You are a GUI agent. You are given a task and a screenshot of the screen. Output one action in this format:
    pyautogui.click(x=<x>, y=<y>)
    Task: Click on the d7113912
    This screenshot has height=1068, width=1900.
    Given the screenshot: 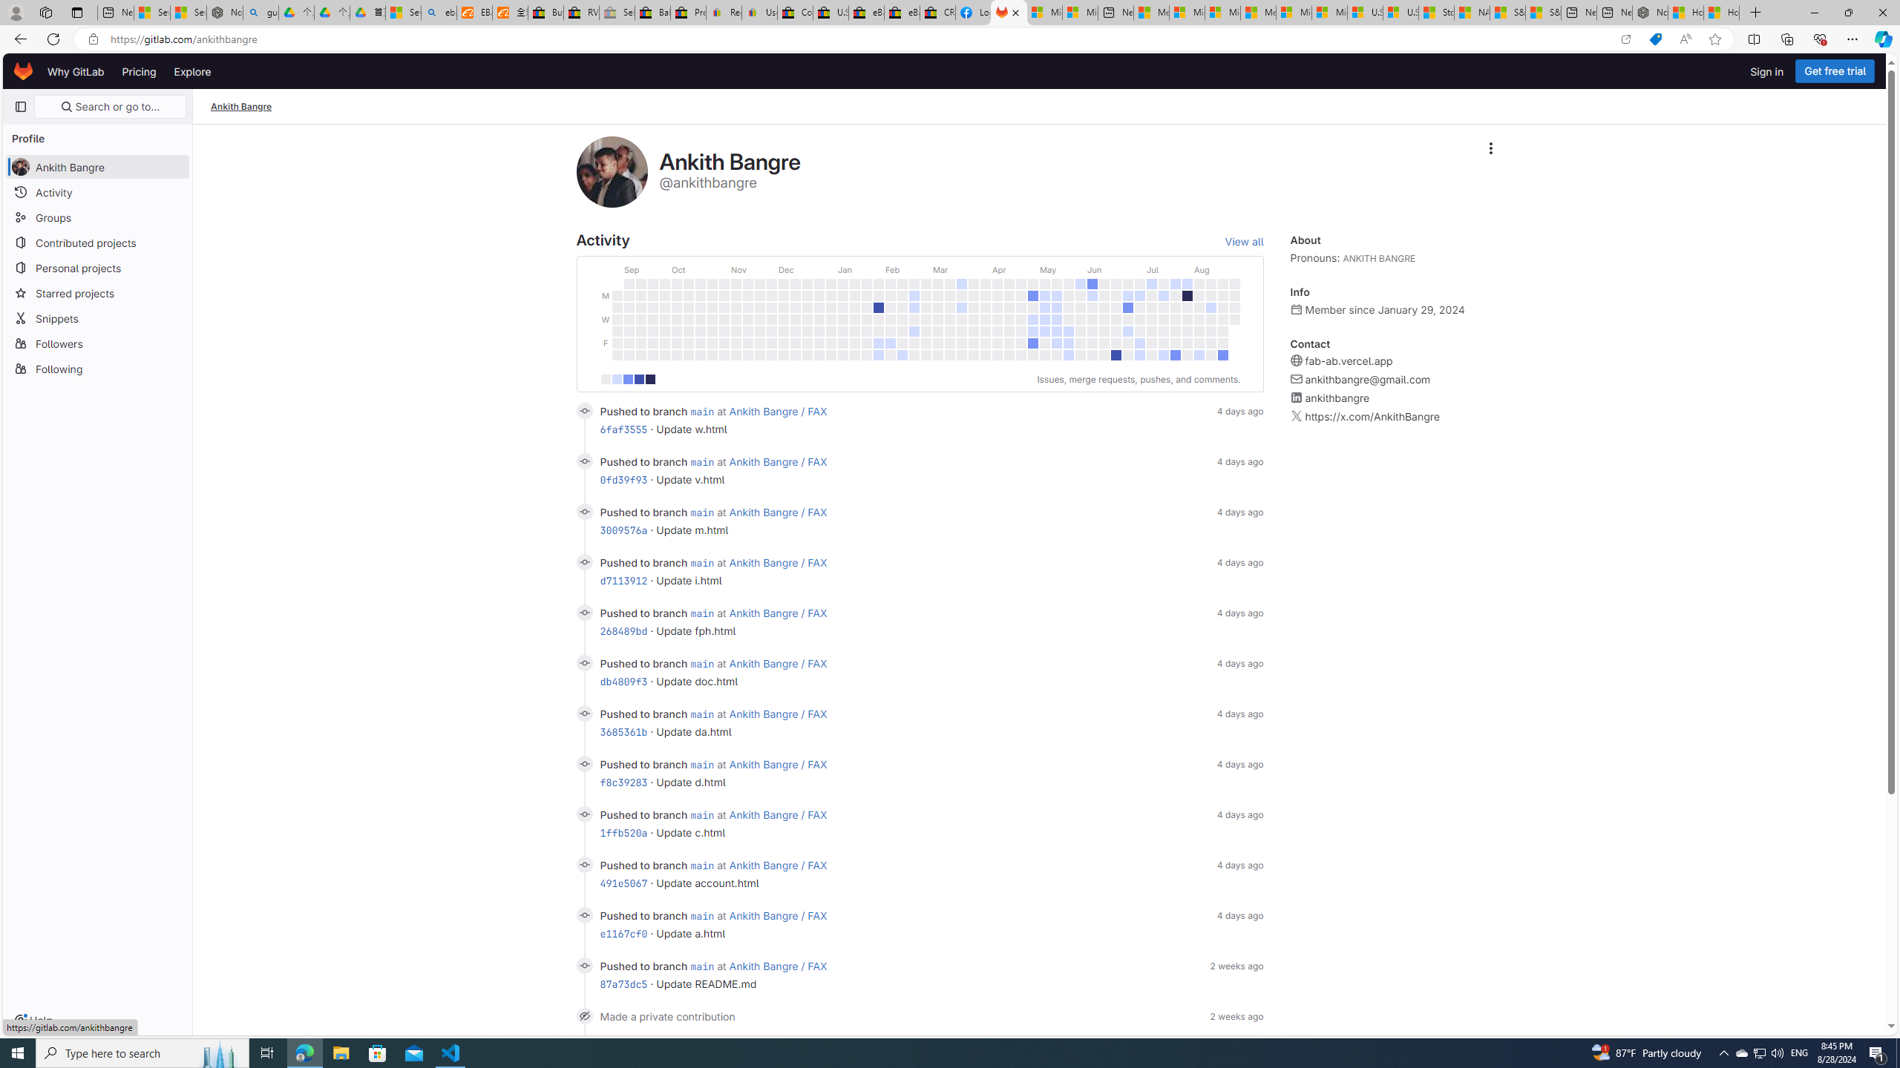 What is the action you would take?
    pyautogui.click(x=623, y=581)
    